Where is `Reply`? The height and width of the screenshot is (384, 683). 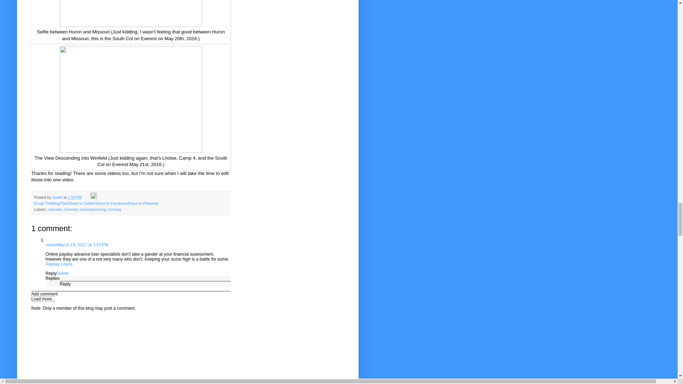 Reply is located at coordinates (51, 273).